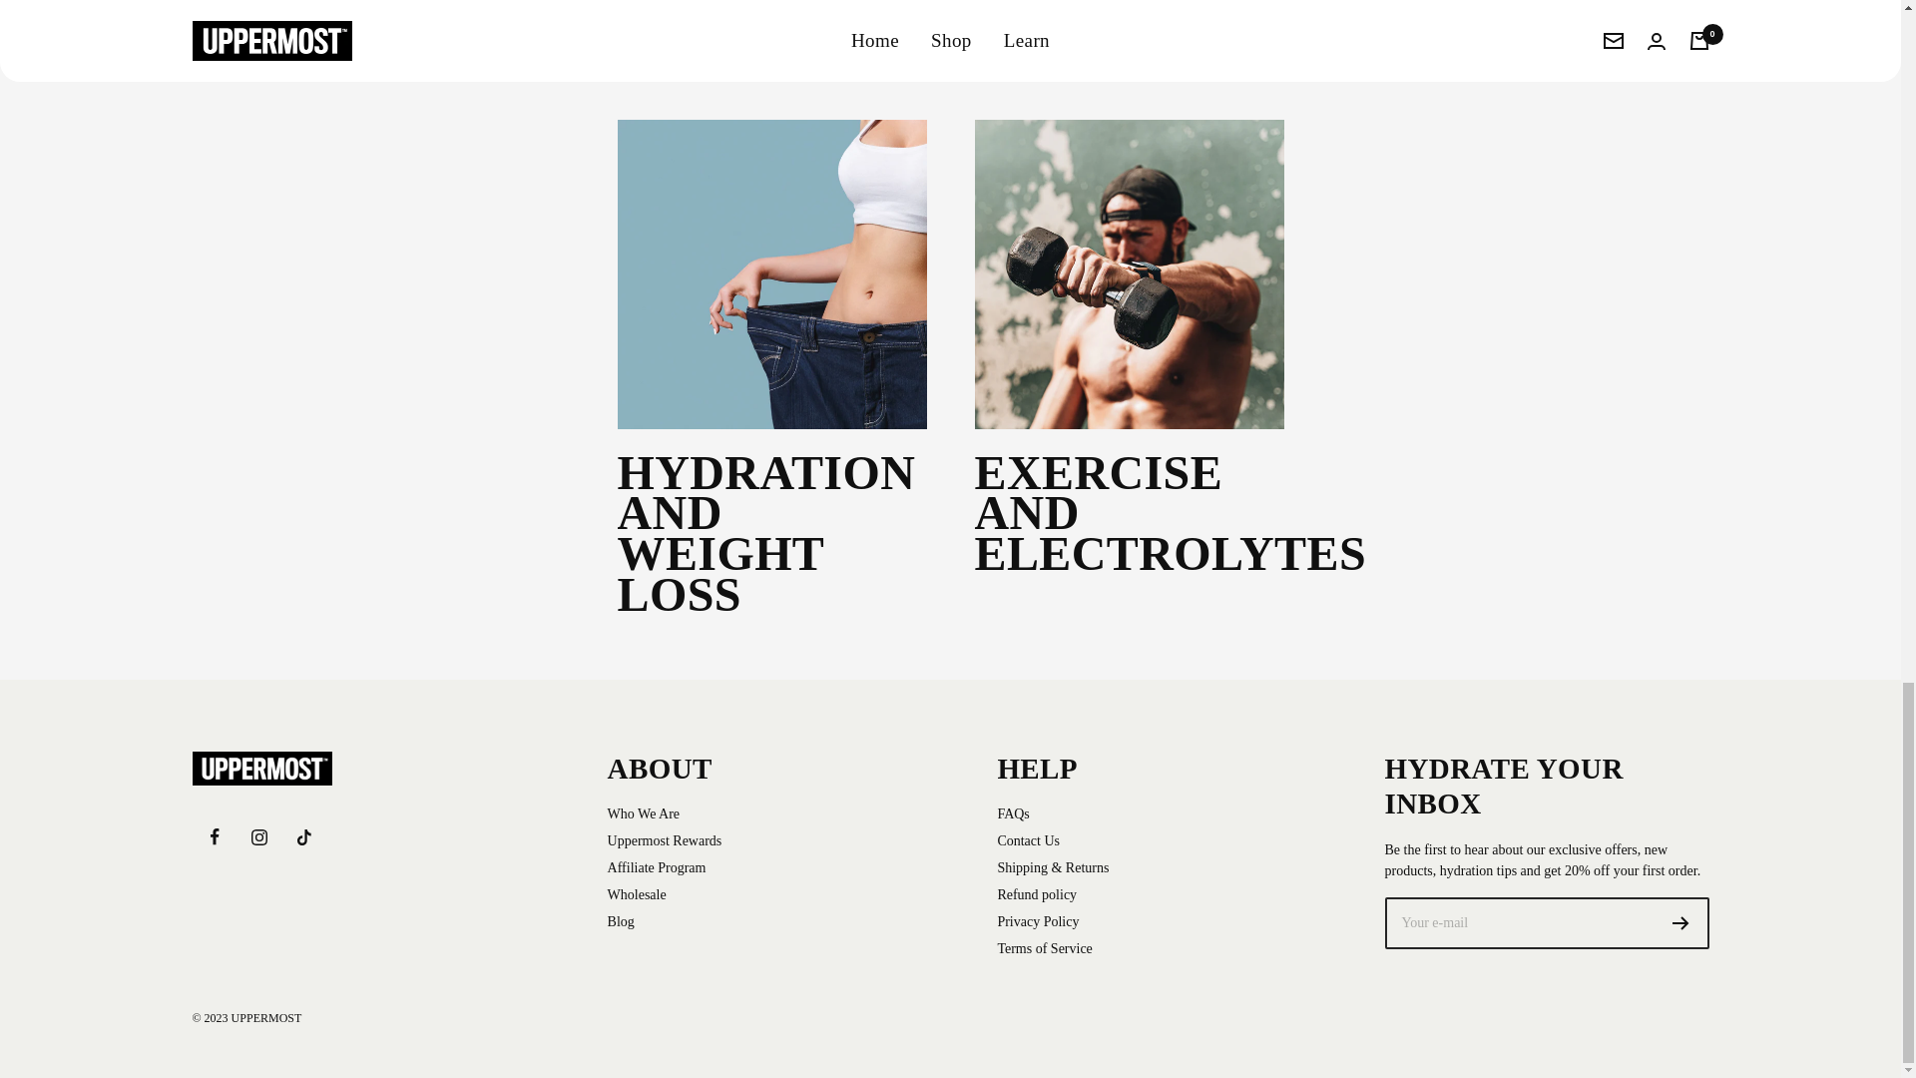 The image size is (1916, 1078). What do you see at coordinates (621, 921) in the screenshot?
I see `Register` at bounding box center [621, 921].